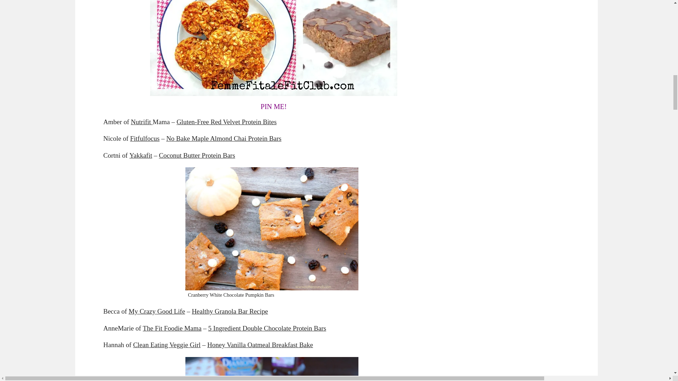  Describe the element at coordinates (272, 369) in the screenshot. I see `honey-vanilla-oatmeal-bake-11-1024x680` at that location.